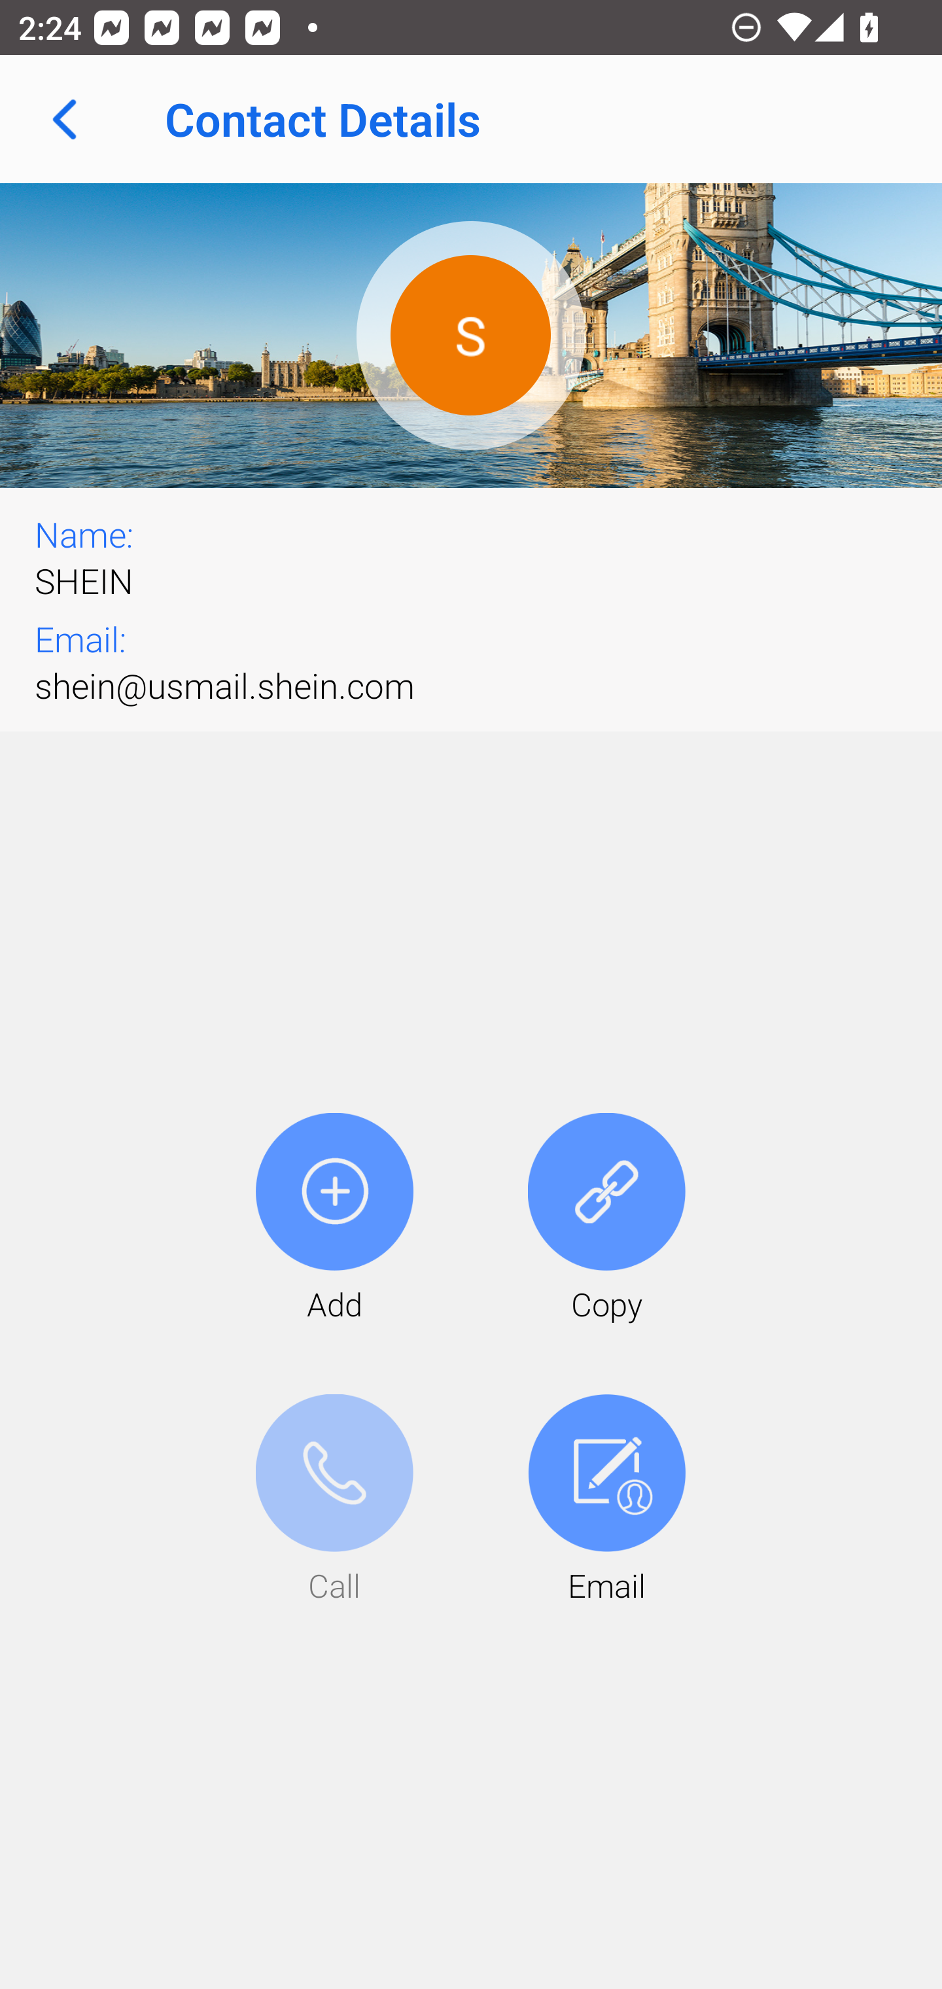  What do you see at coordinates (606, 1501) in the screenshot?
I see `Email` at bounding box center [606, 1501].